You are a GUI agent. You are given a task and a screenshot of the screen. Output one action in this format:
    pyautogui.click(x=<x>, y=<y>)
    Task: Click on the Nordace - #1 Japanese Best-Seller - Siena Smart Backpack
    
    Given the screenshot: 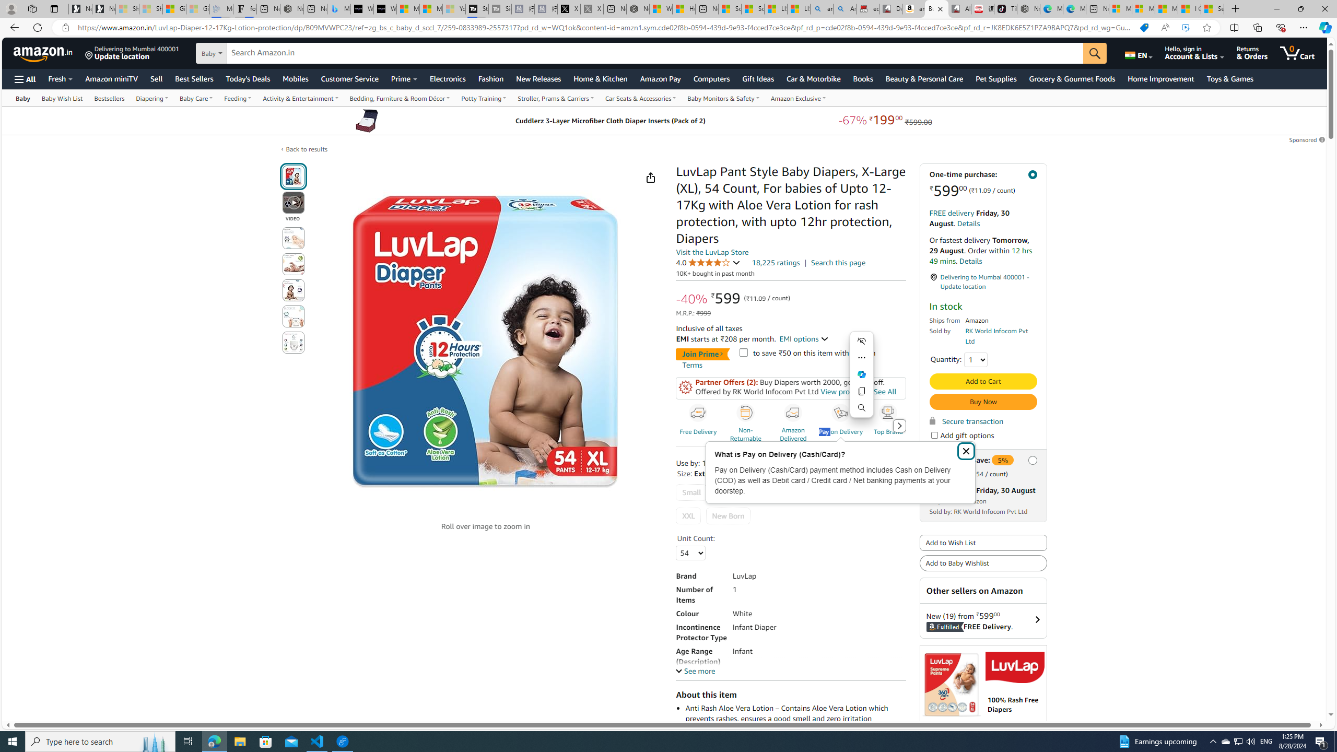 What is the action you would take?
    pyautogui.click(x=291, y=9)
    